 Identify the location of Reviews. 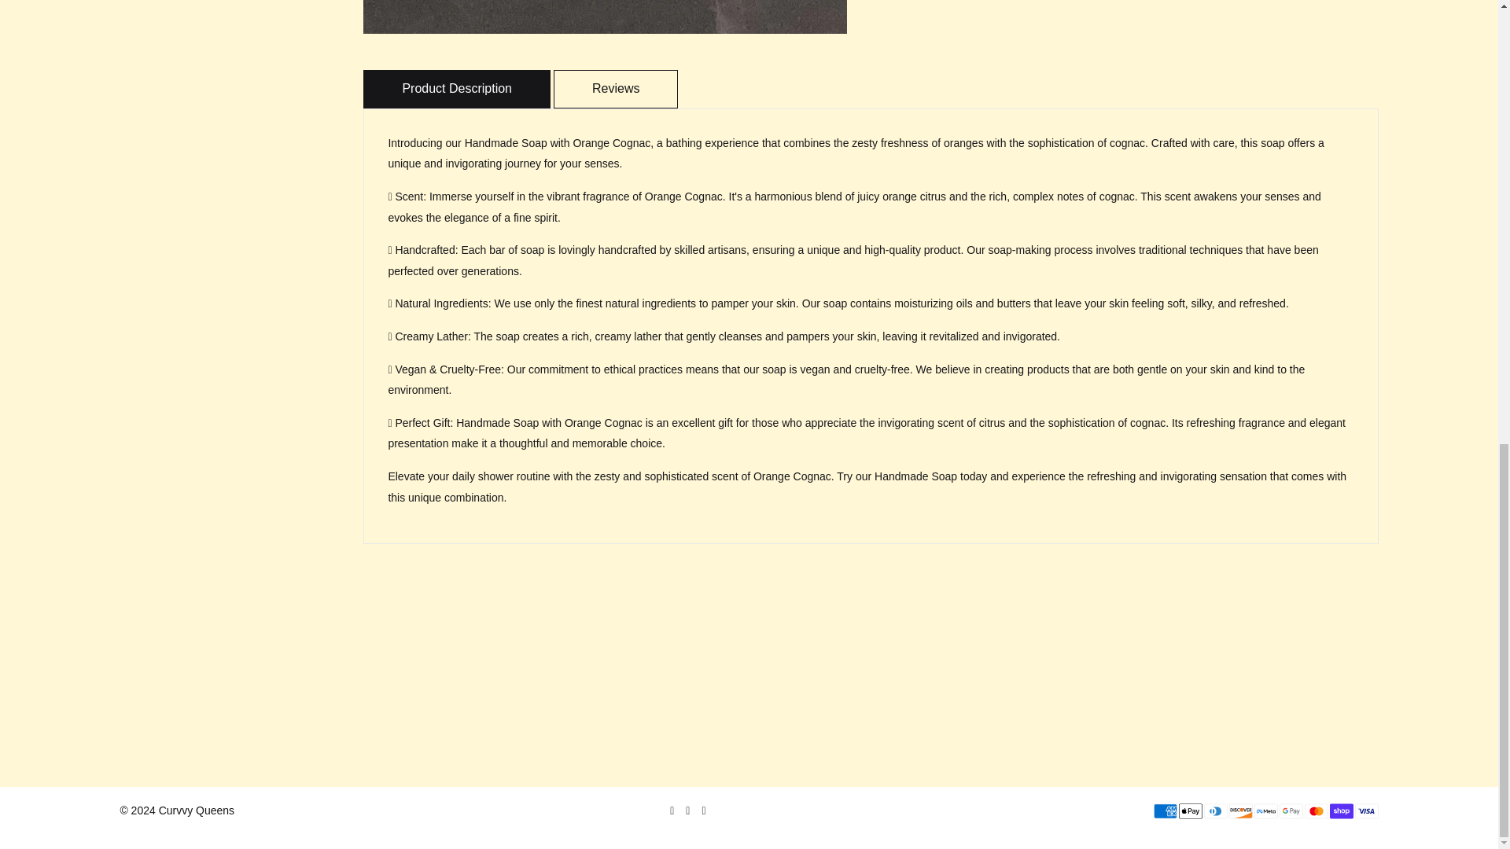
(616, 88).